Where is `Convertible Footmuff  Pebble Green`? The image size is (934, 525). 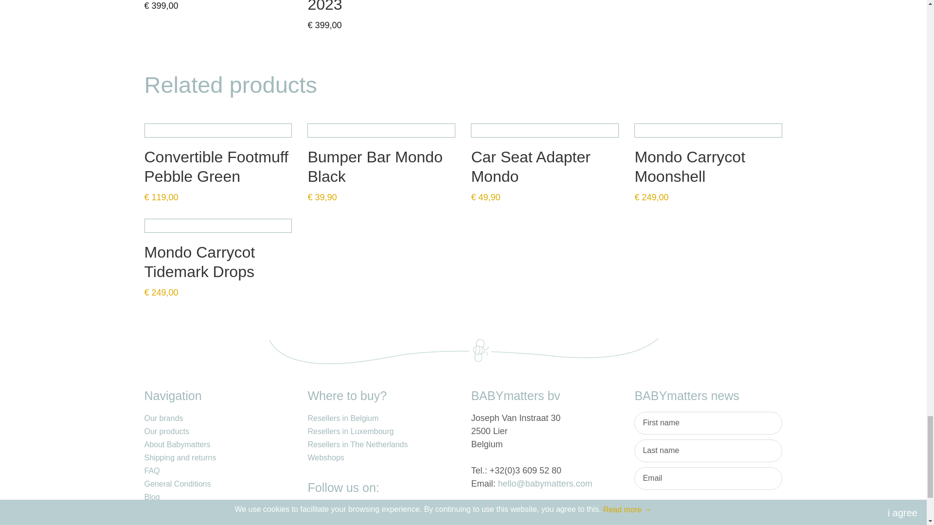
Convertible Footmuff  Pebble Green is located at coordinates (217, 130).